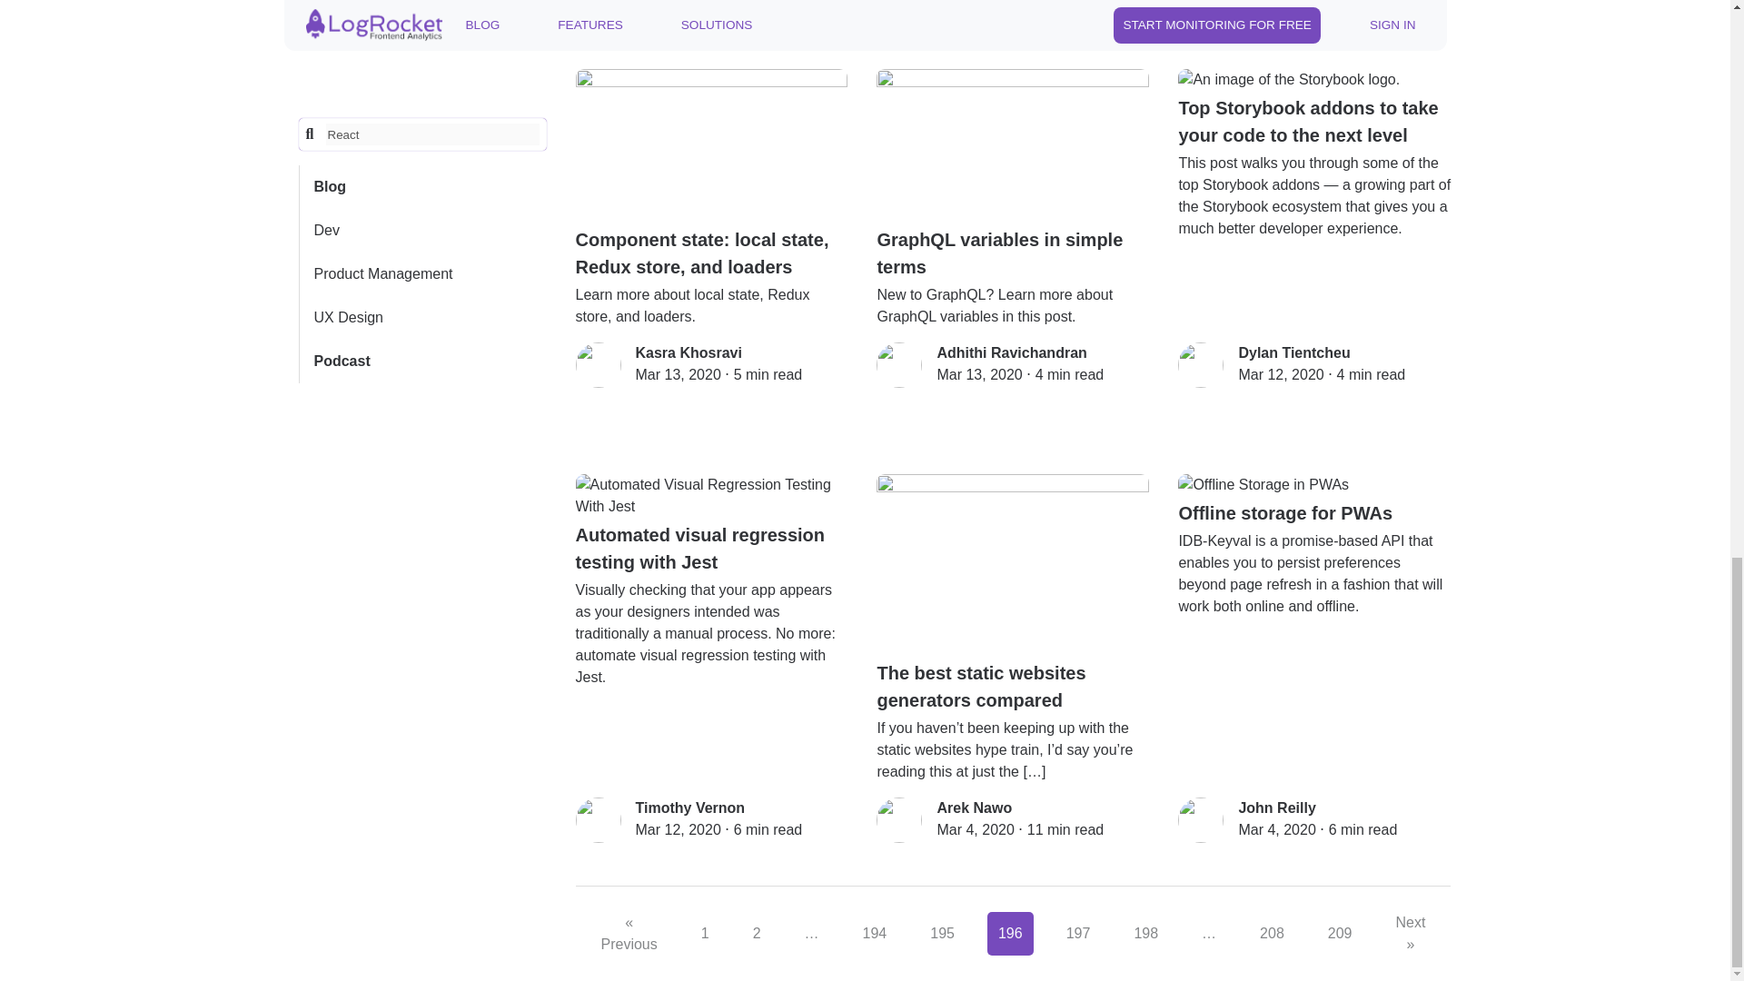 This screenshot has width=1744, height=981. Describe the element at coordinates (1013, 174) in the screenshot. I see `GraphQL variables in simple terms` at that location.